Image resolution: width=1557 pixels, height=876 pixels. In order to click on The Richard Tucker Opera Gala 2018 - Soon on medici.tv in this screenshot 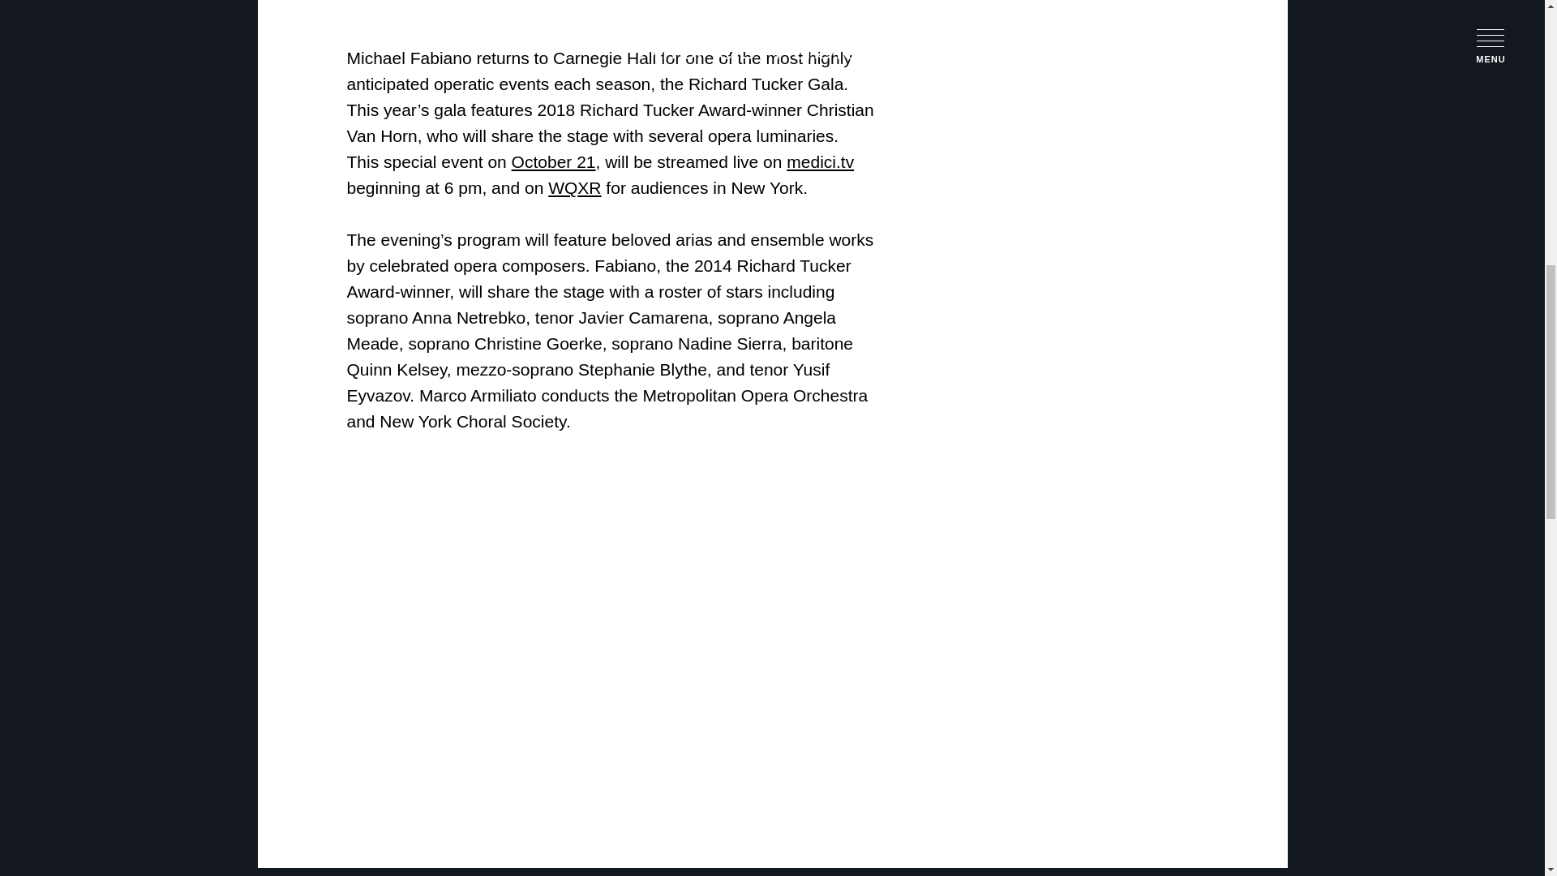, I will do `click(550, 573)`.